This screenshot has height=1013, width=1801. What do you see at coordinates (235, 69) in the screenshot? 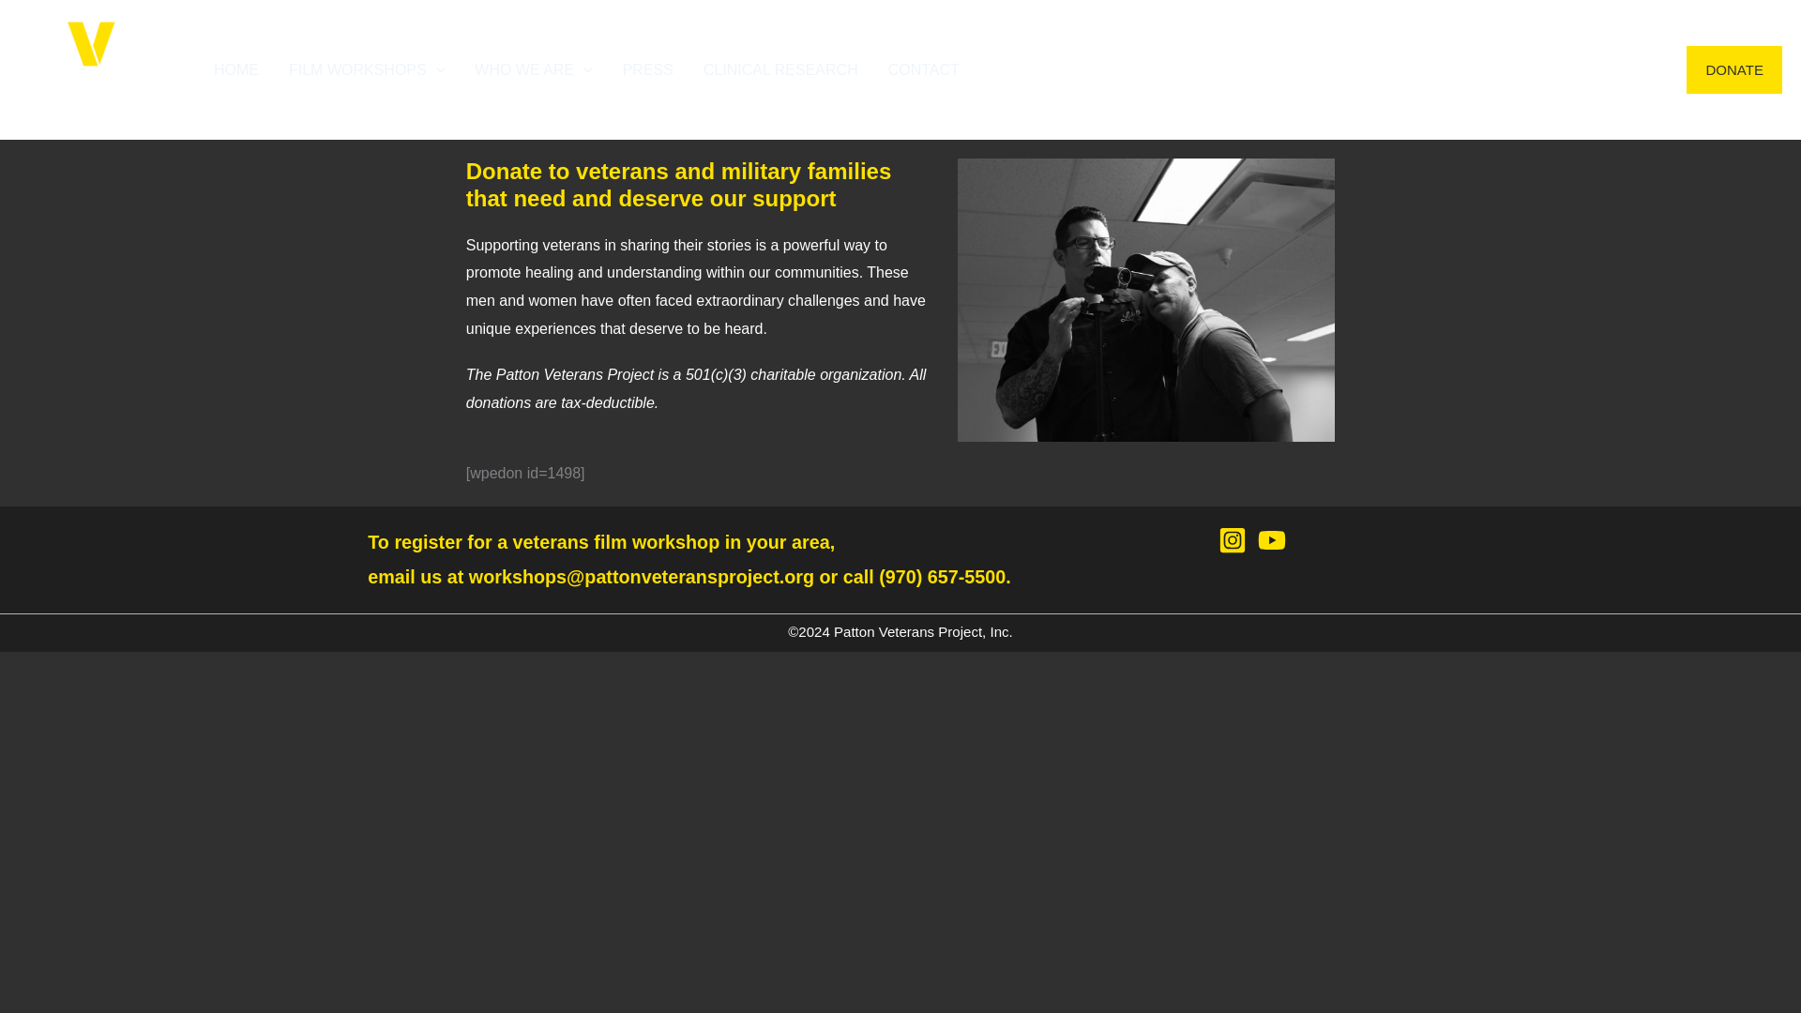
I see `HOME` at bounding box center [235, 69].